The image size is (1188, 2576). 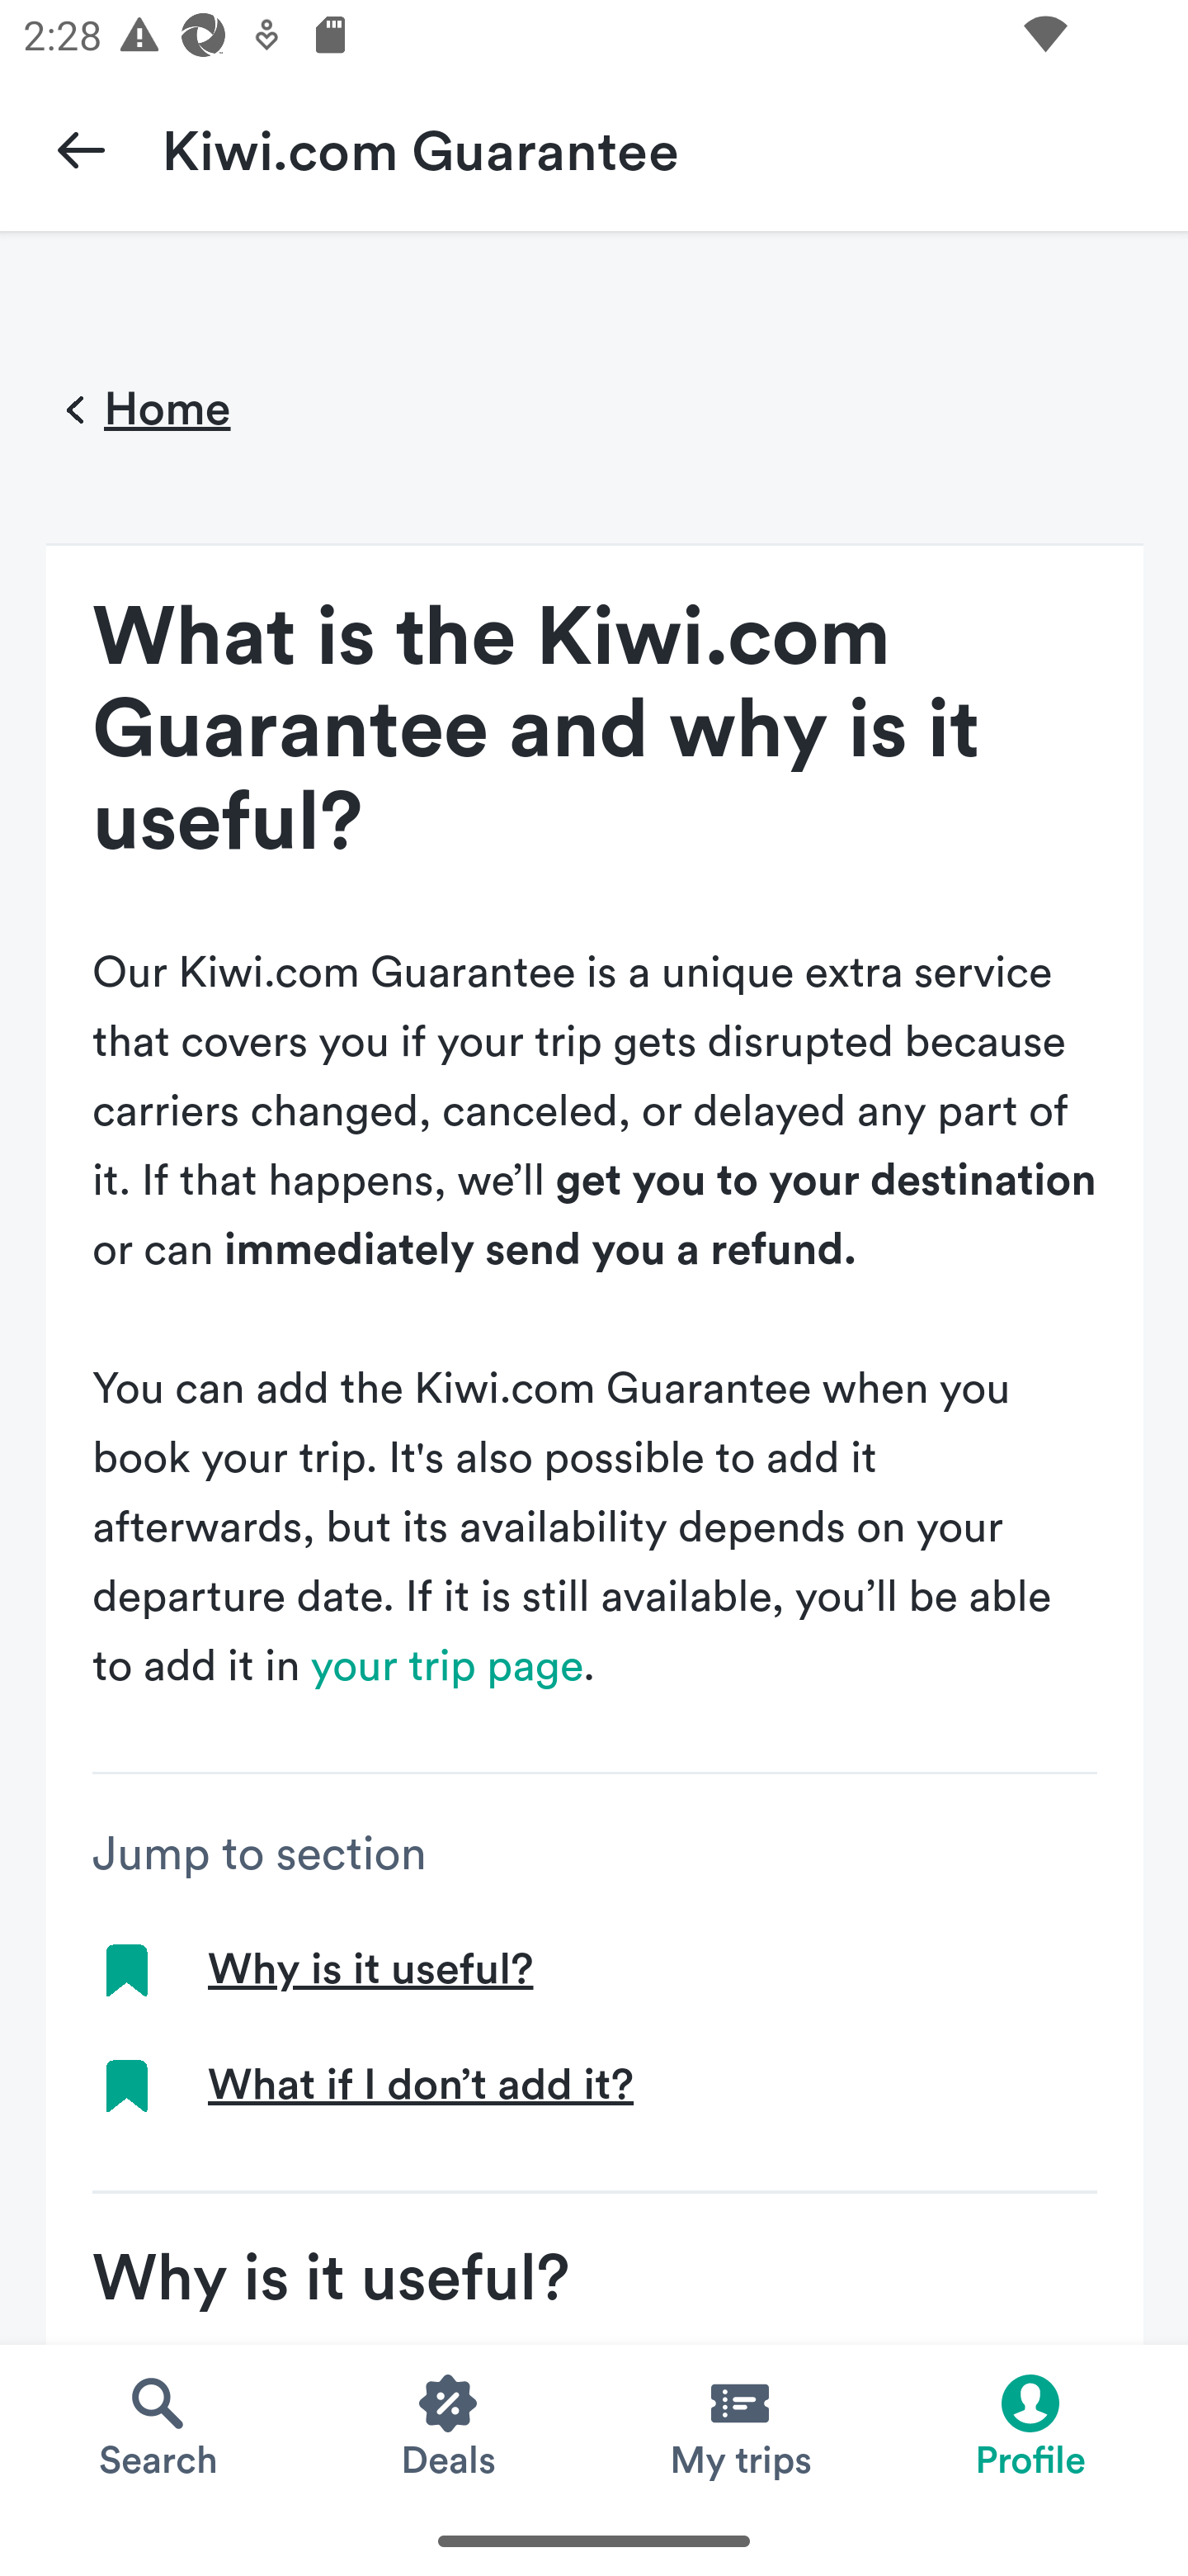 I want to click on My trips, so click(x=739, y=2425).